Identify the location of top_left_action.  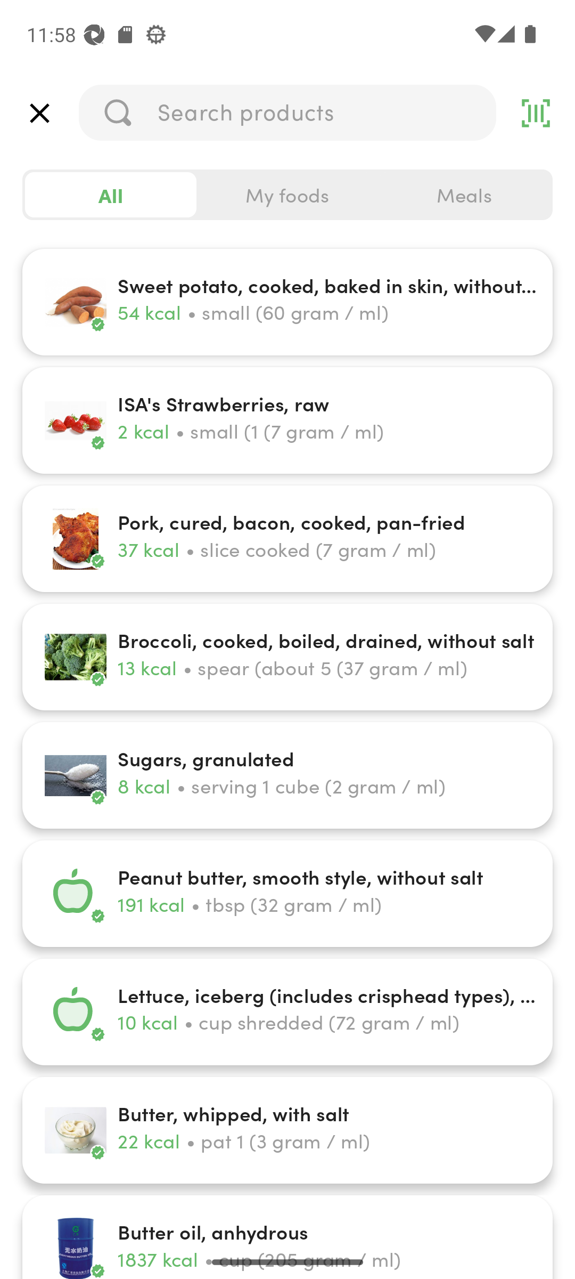
(39, 113).